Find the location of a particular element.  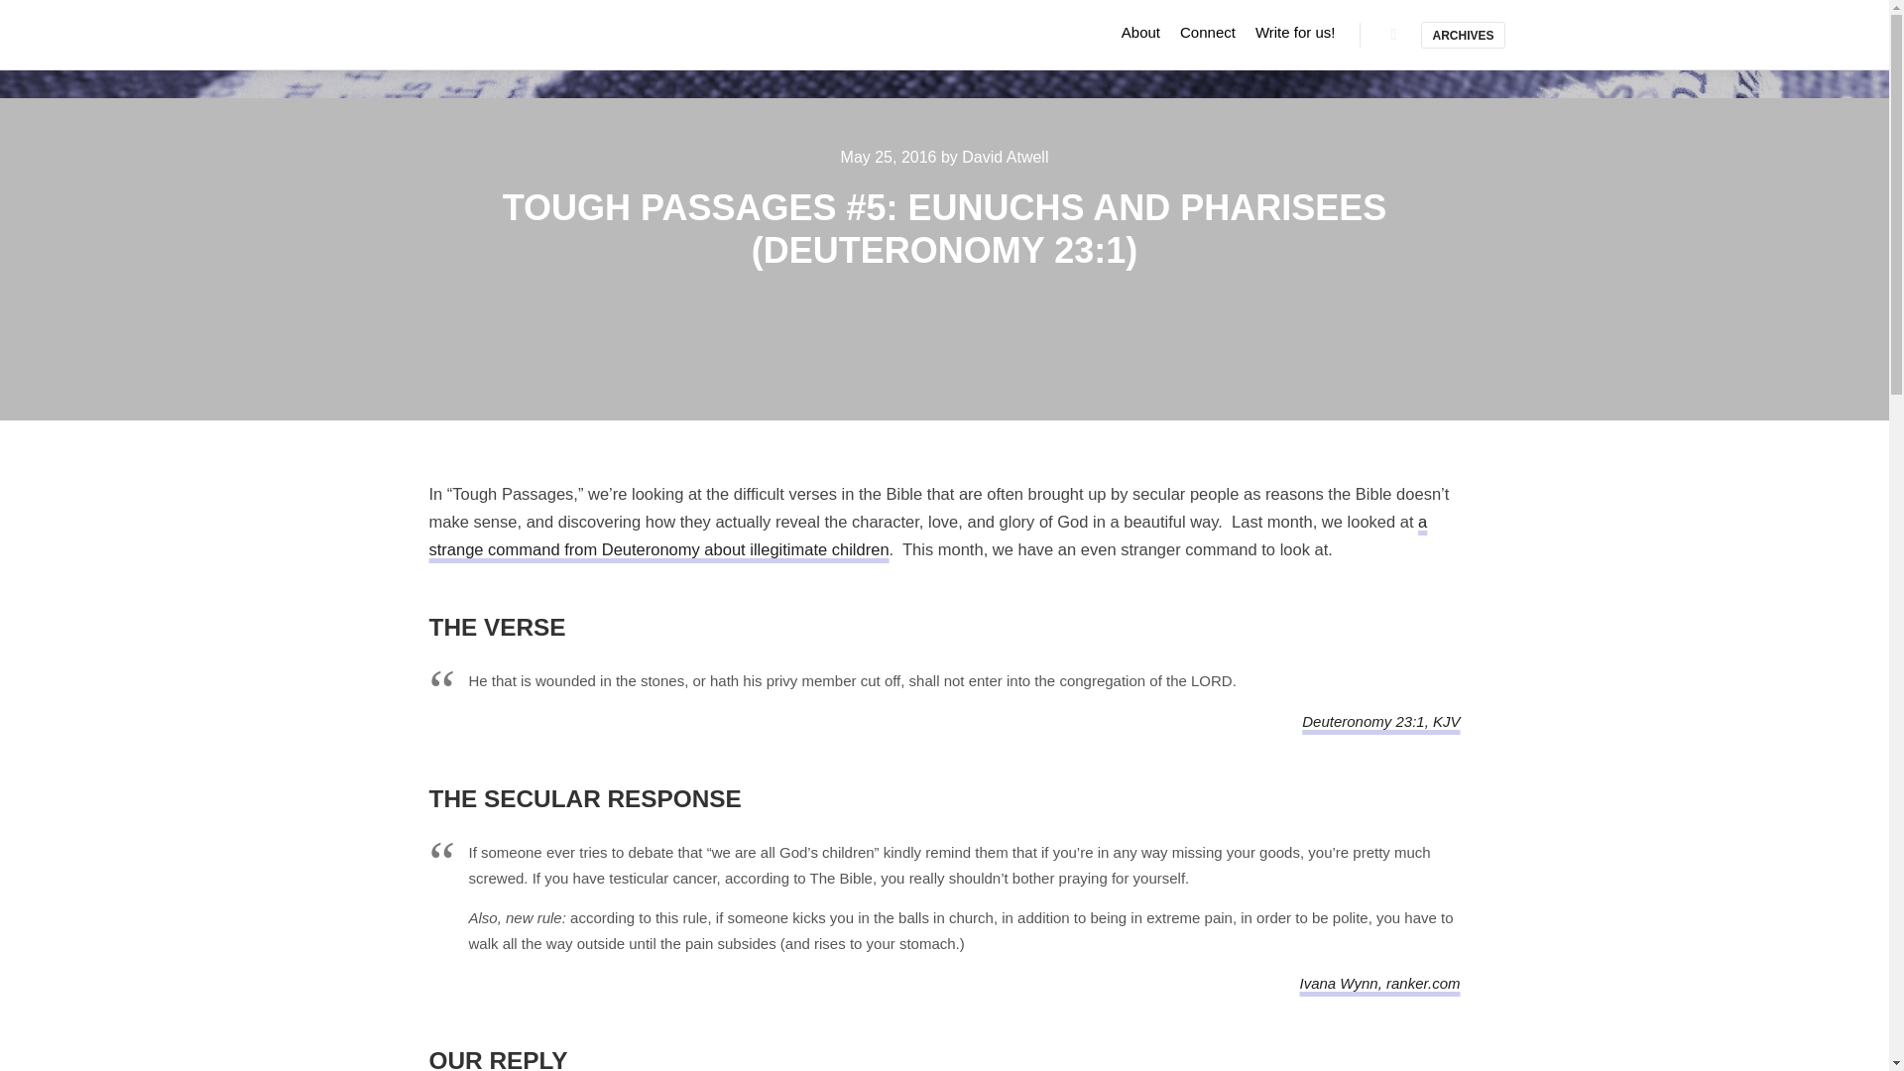

Connect is located at coordinates (1208, 32).